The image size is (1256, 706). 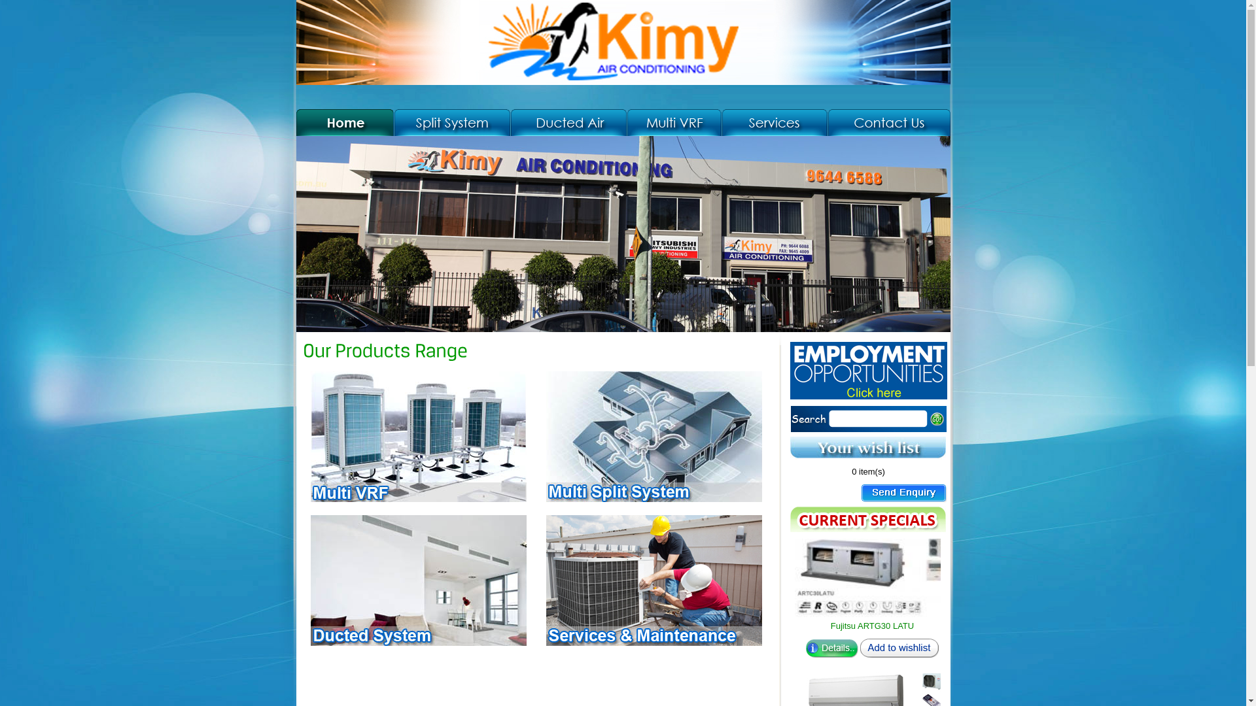 I want to click on Ducted Air, so click(x=569, y=120).